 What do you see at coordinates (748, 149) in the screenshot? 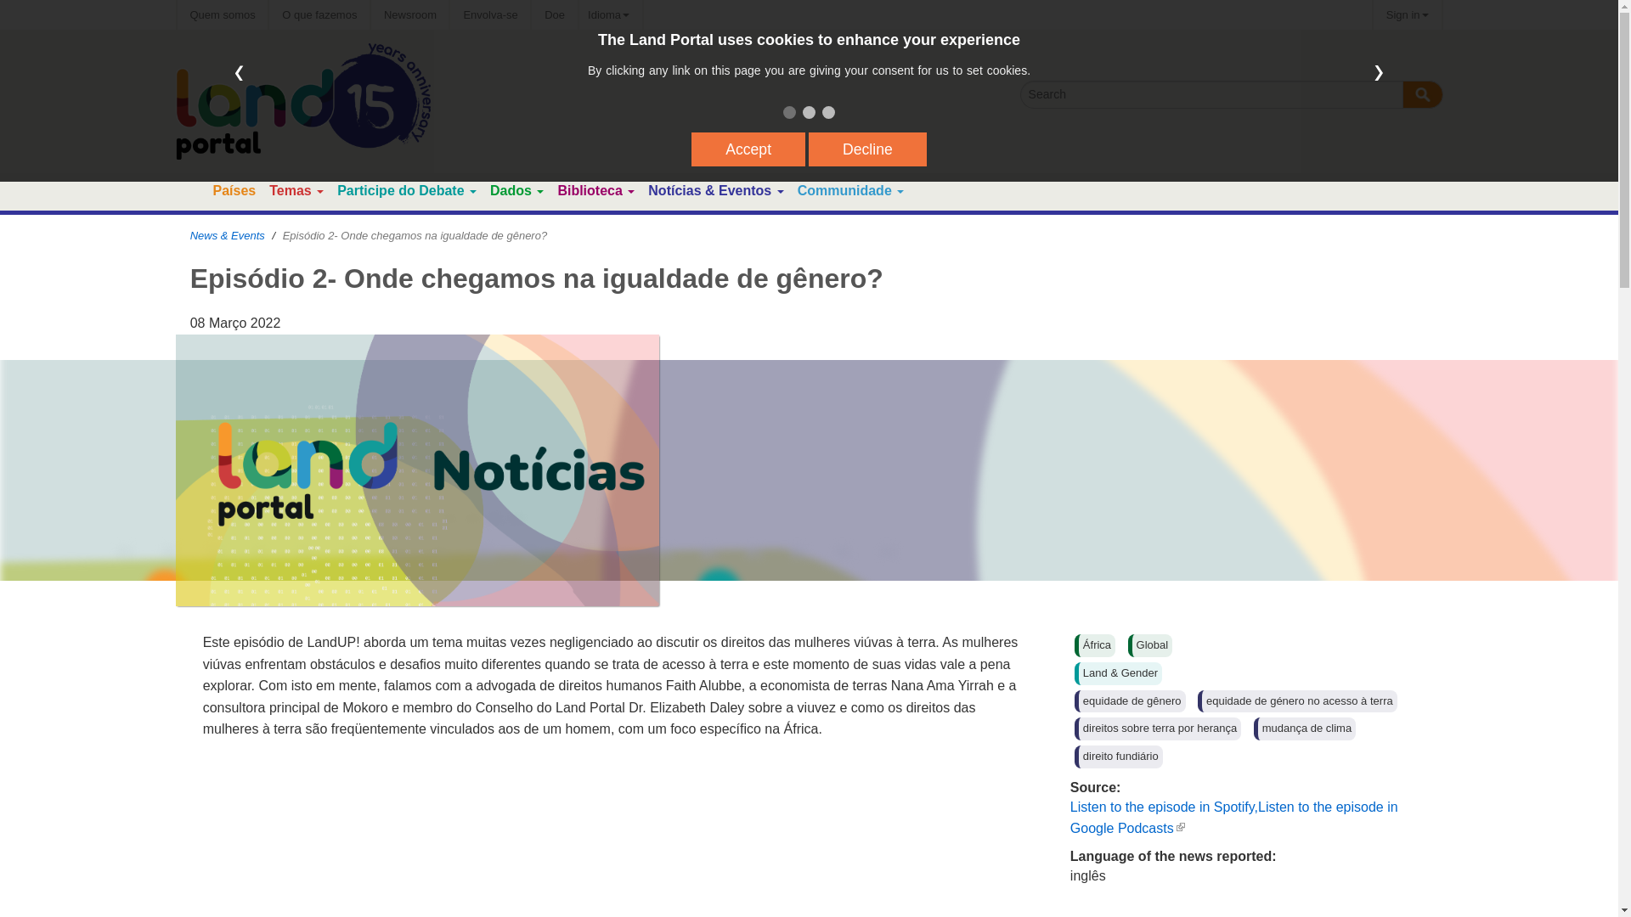
I see `Accept` at bounding box center [748, 149].